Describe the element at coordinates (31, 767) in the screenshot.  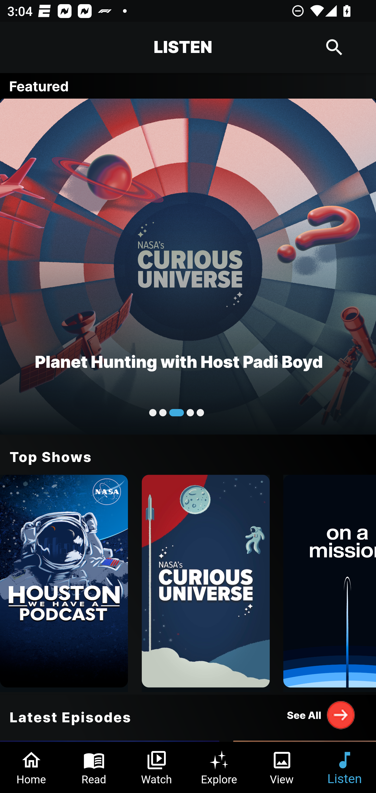
I see `Home
Tab 1 of 6` at that location.